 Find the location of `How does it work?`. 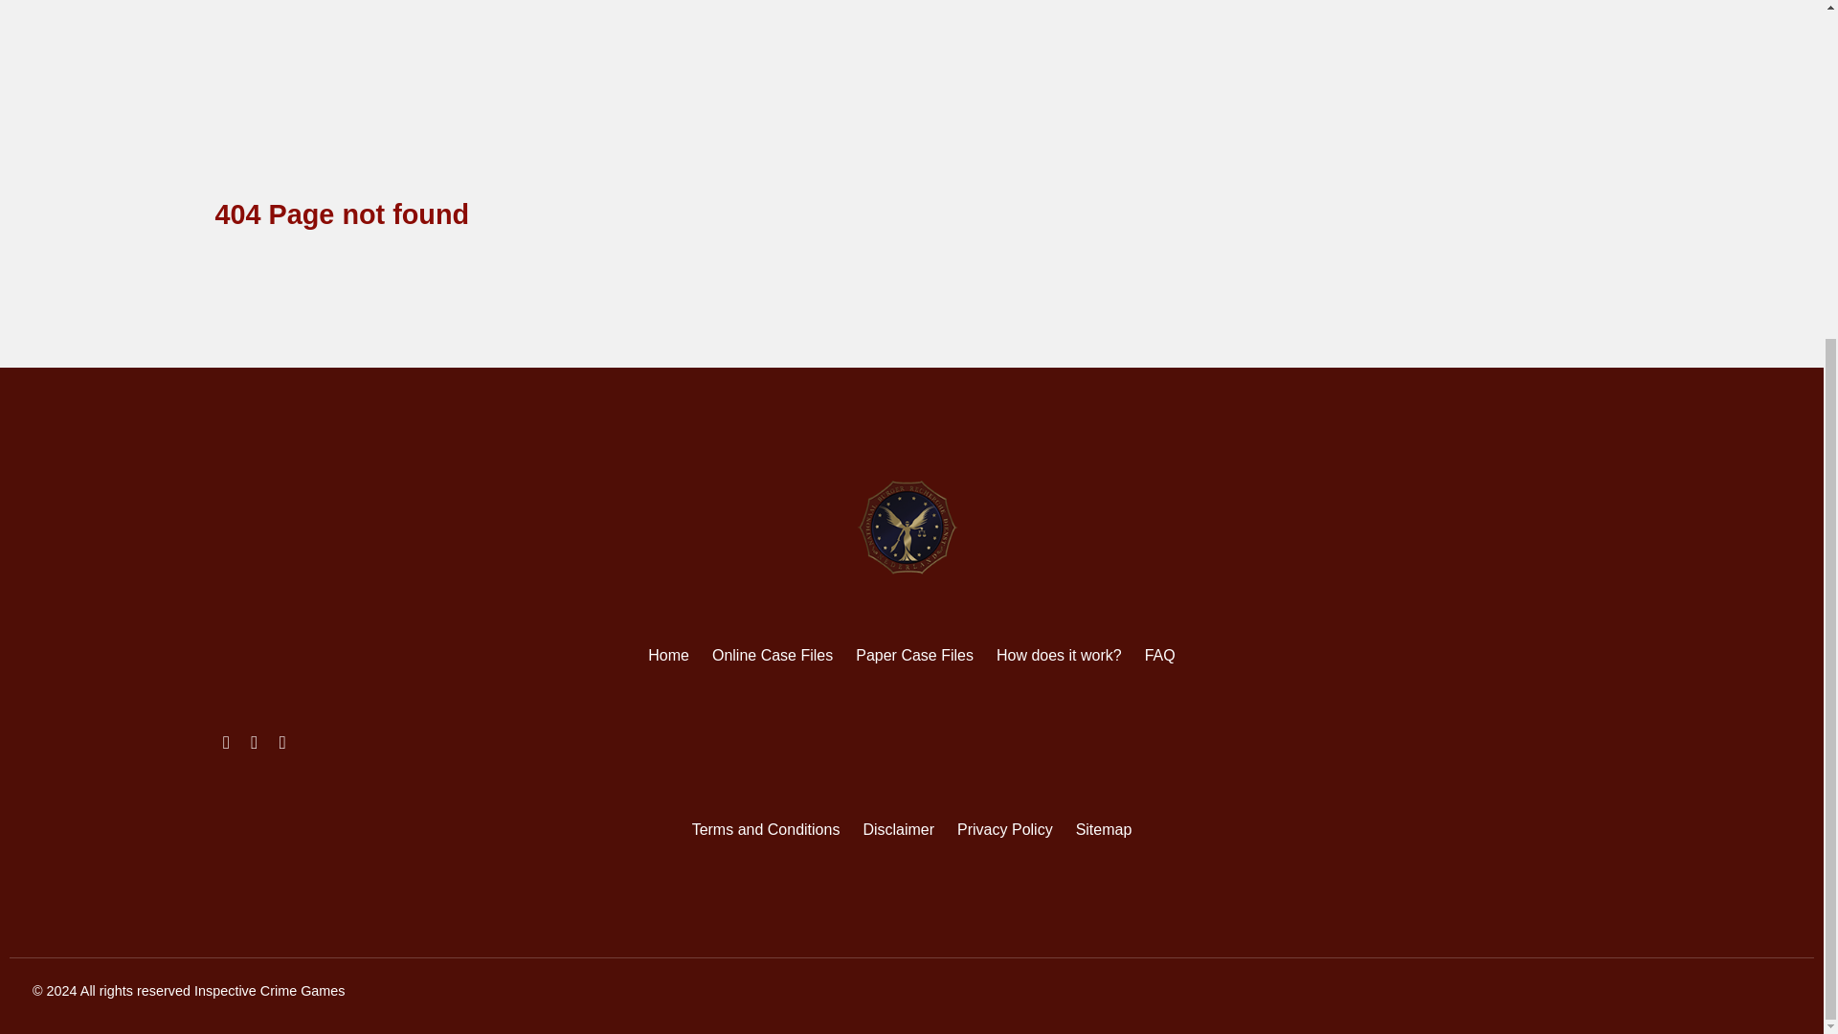

How does it work? is located at coordinates (1059, 655).